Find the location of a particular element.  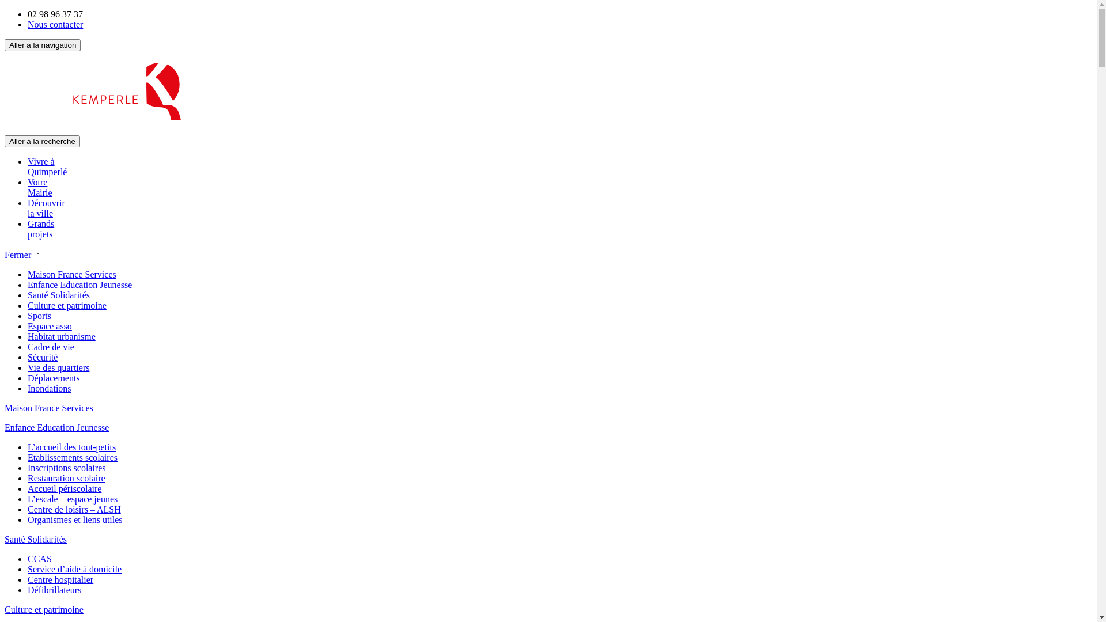

Sports is located at coordinates (39, 316).